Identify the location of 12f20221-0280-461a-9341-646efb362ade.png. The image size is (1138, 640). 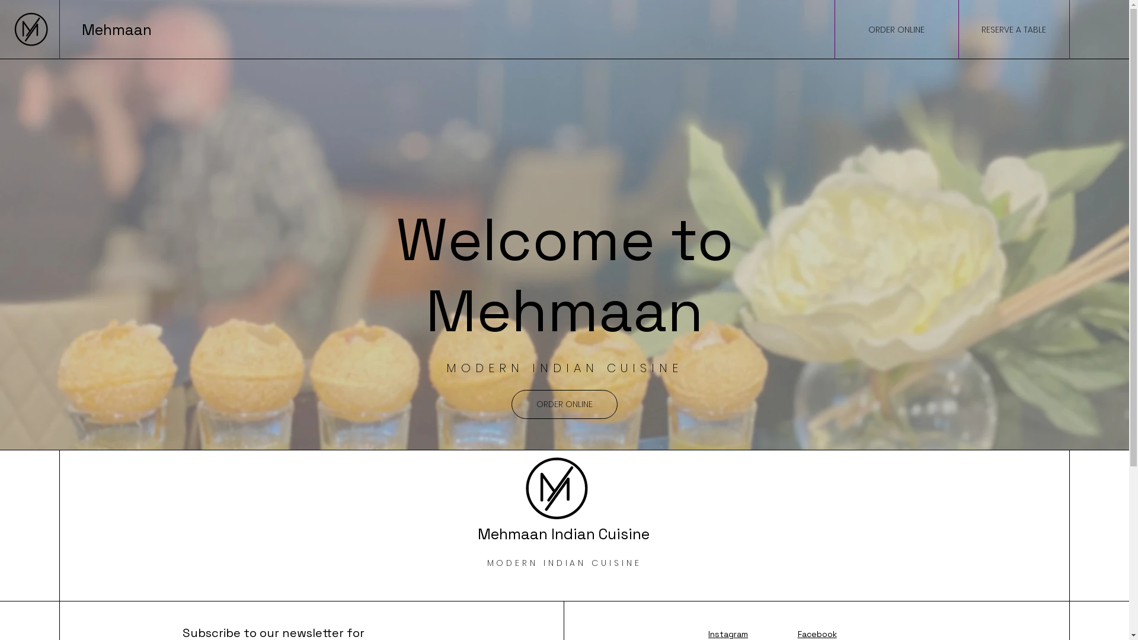
(557, 489).